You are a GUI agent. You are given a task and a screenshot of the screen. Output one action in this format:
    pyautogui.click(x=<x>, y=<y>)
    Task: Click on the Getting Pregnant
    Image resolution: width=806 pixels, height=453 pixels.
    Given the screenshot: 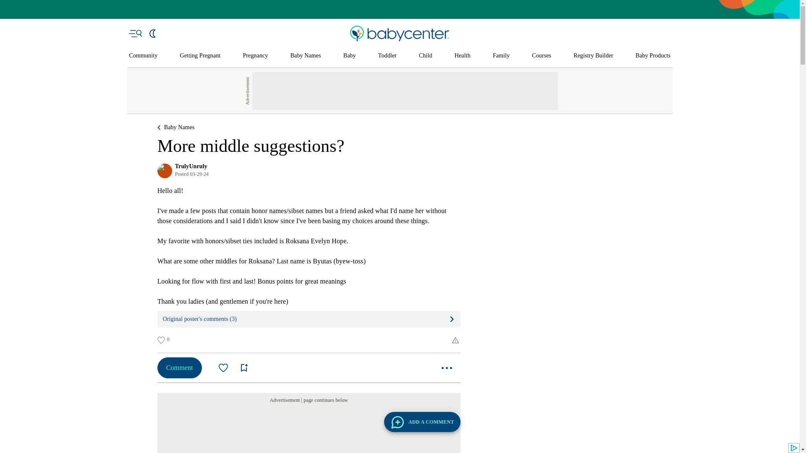 What is the action you would take?
    pyautogui.click(x=200, y=56)
    